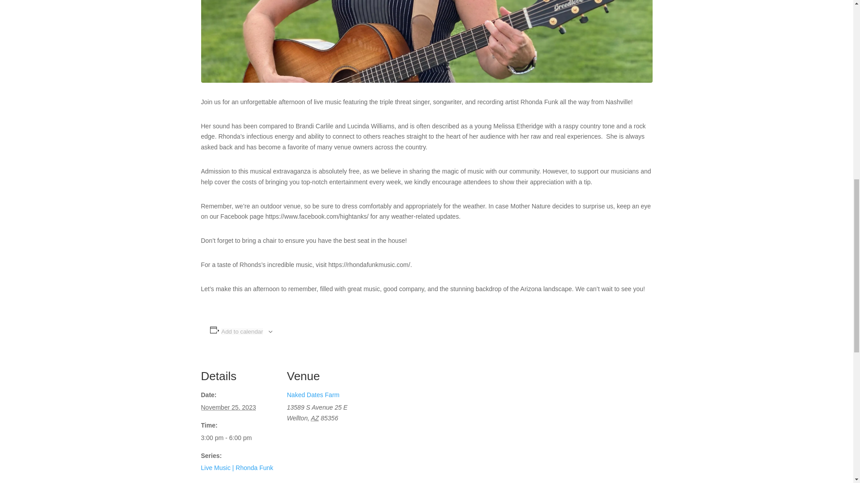 The height and width of the screenshot is (483, 860). Describe the element at coordinates (314, 418) in the screenshot. I see `Arizona` at that location.